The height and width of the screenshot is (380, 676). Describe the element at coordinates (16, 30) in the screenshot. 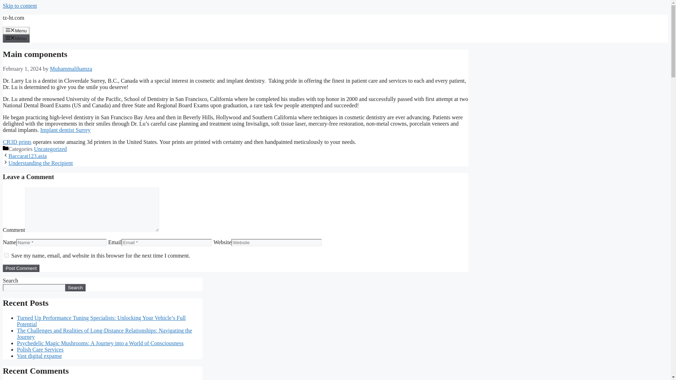

I see `Menu` at that location.